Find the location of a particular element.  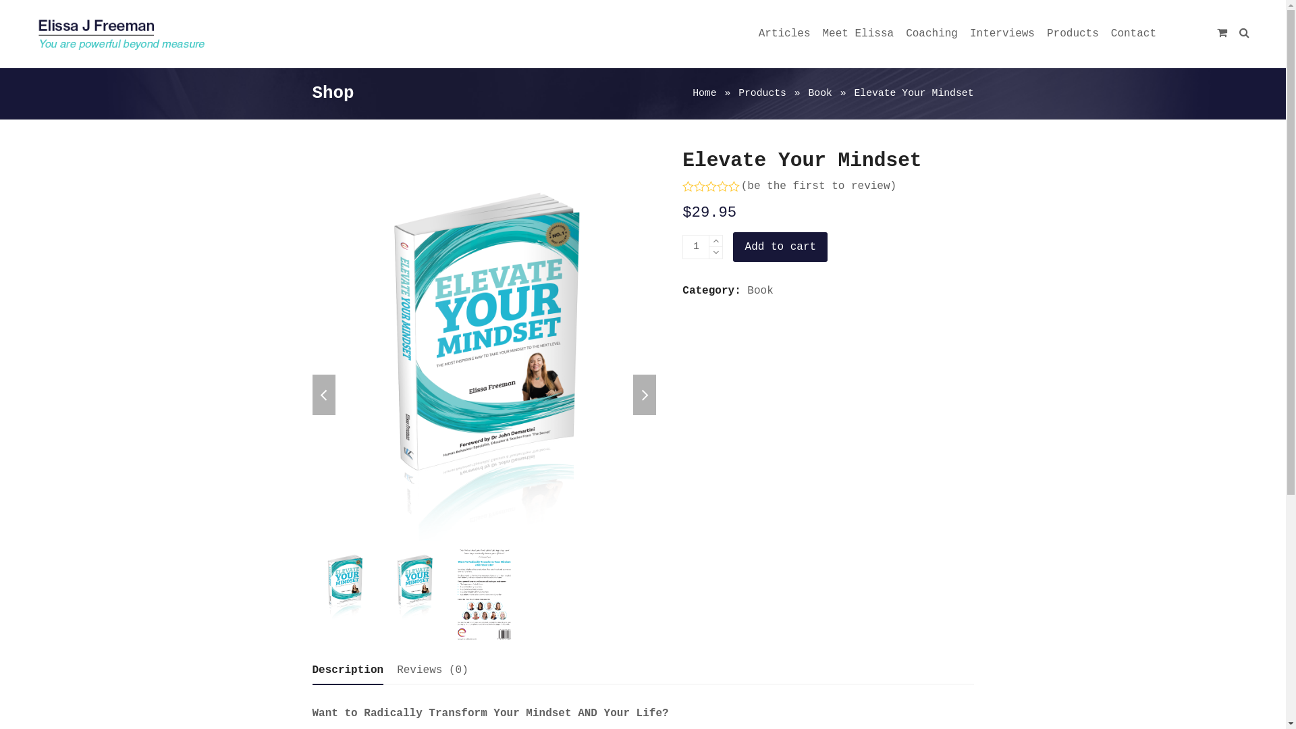

Add to cart is located at coordinates (780, 247).